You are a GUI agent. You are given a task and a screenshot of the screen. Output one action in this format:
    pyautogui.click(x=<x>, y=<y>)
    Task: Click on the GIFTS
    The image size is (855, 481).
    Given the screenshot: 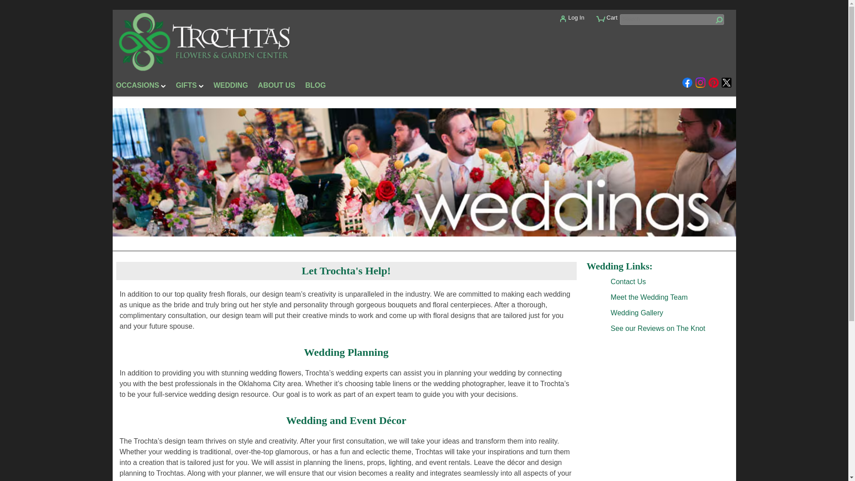 What is the action you would take?
    pyautogui.click(x=190, y=87)
    